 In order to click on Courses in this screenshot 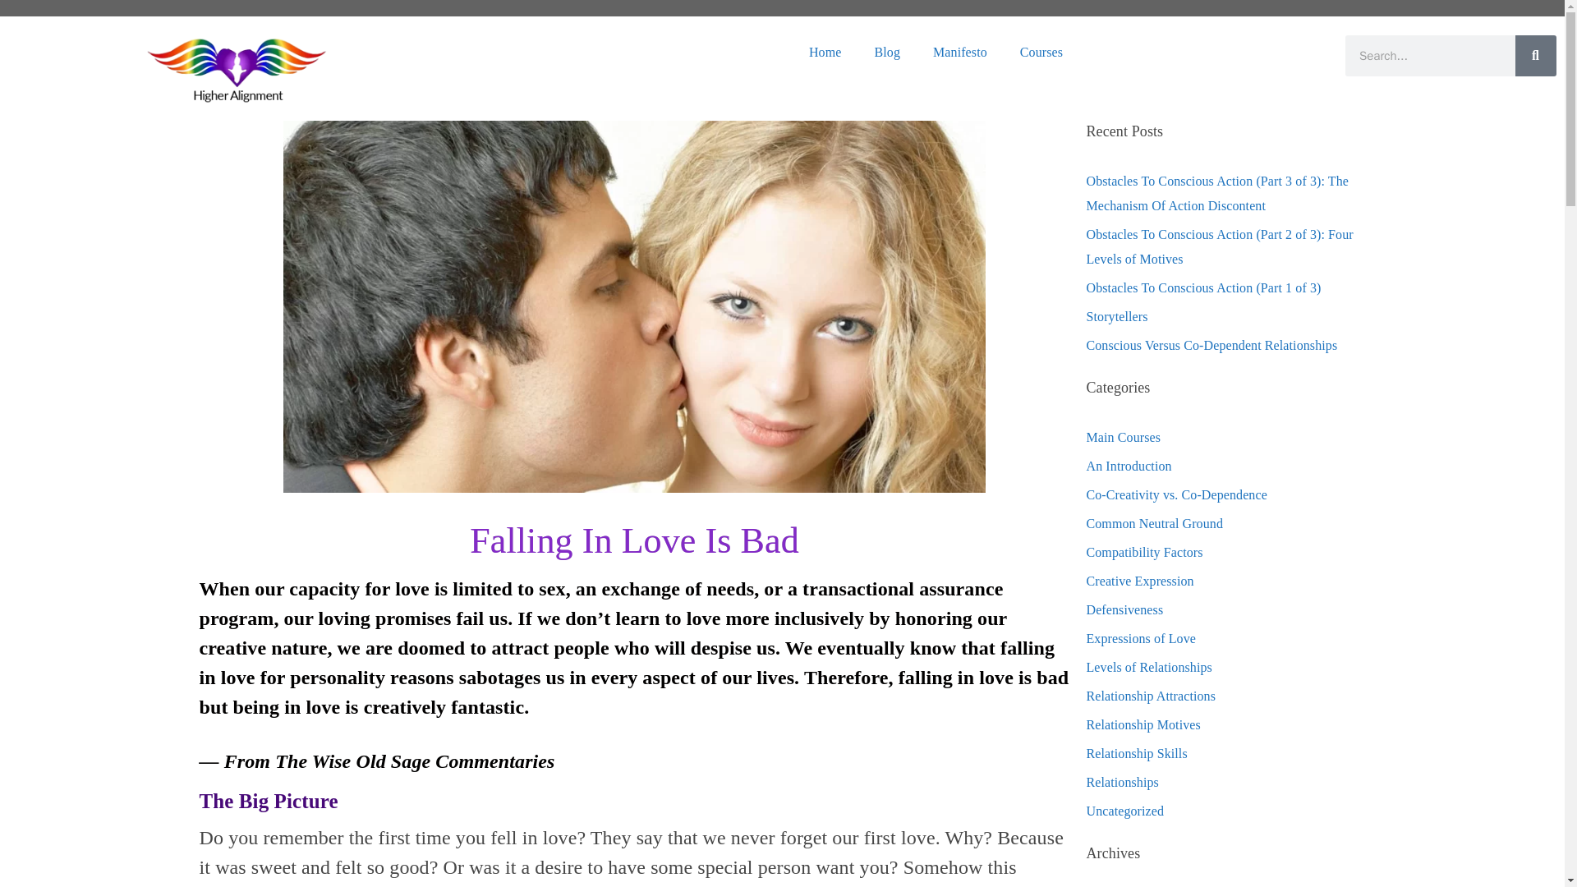, I will do `click(1041, 53)`.